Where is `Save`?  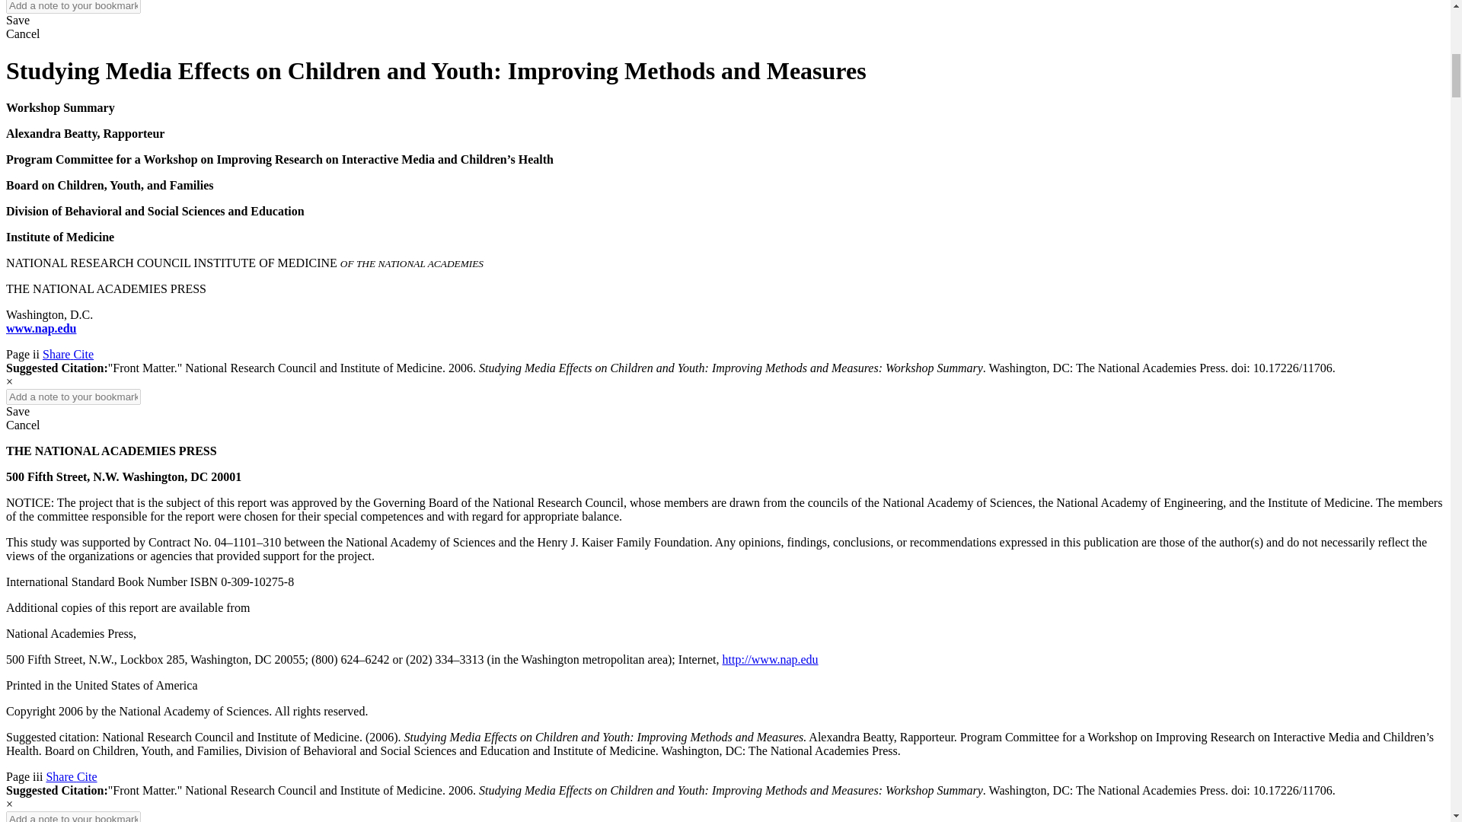
Save is located at coordinates (17, 411).